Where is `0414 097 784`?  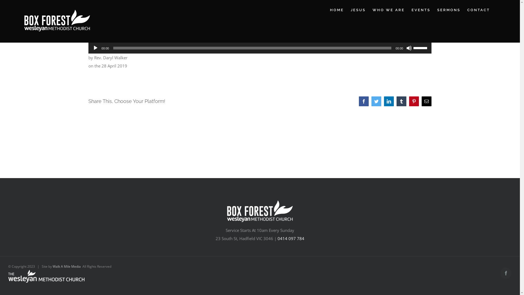
0414 097 784 is located at coordinates (291, 238).